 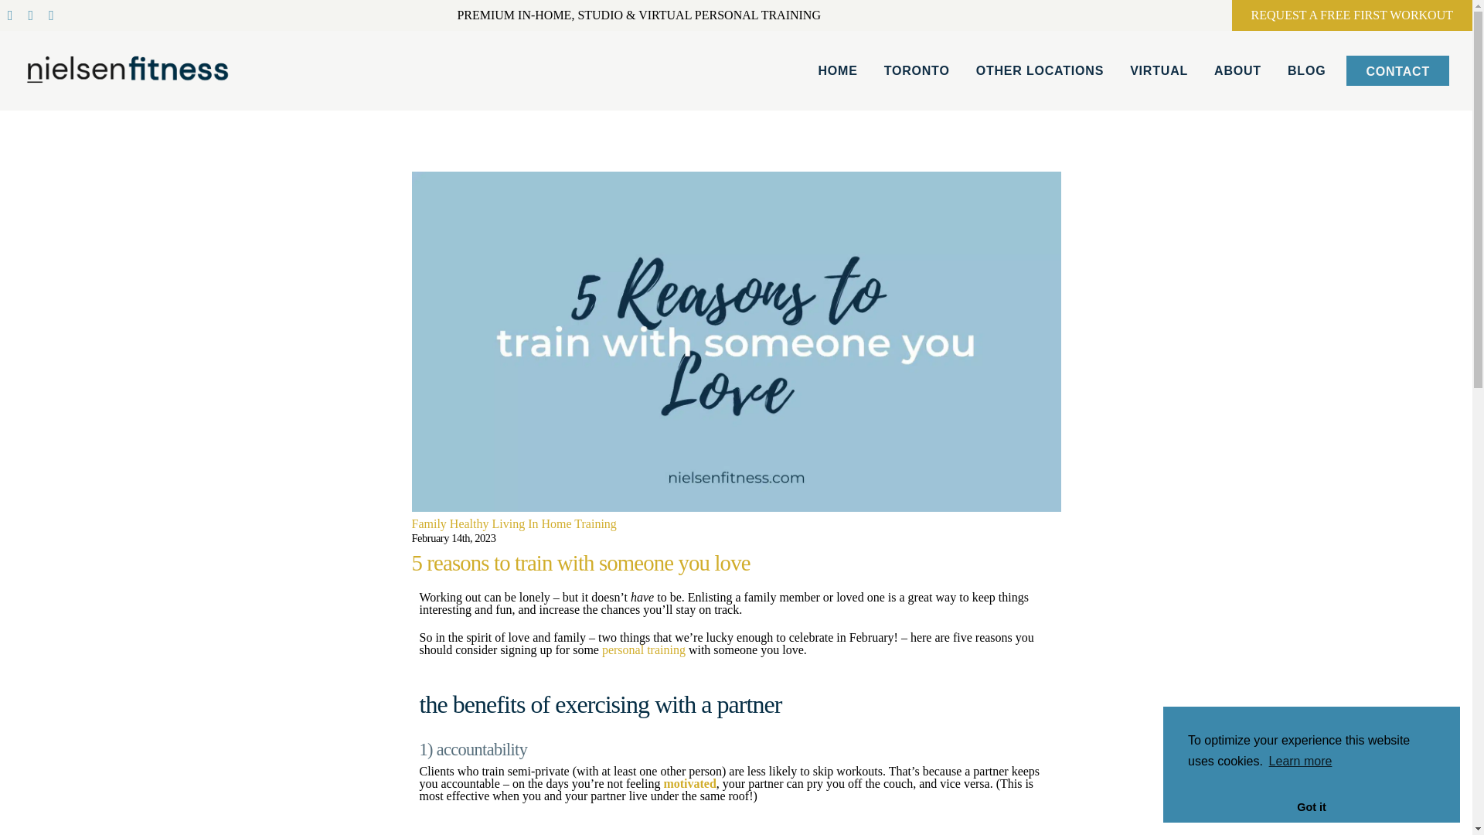 What do you see at coordinates (836, 70) in the screenshot?
I see `HOME` at bounding box center [836, 70].